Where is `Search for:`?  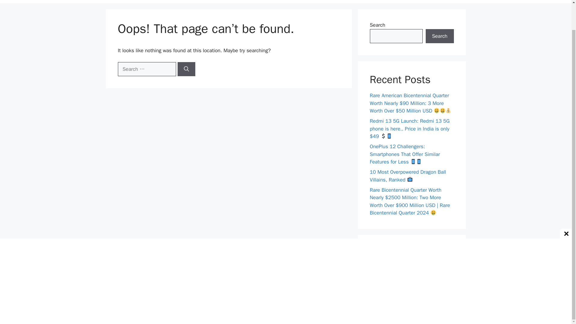
Search for: is located at coordinates (146, 69).